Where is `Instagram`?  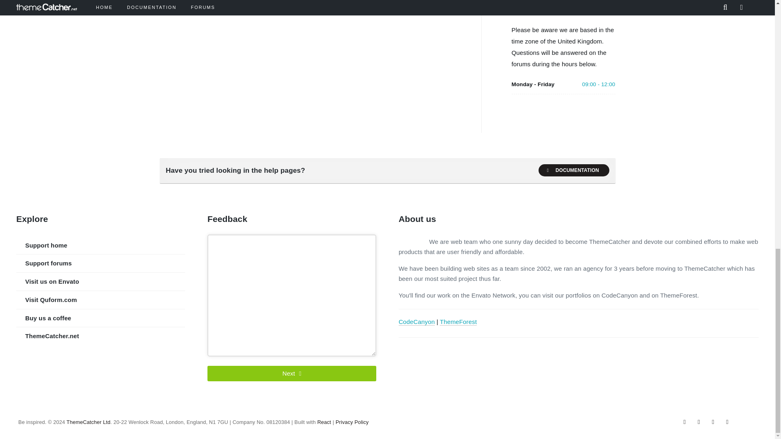
Instagram is located at coordinates (727, 422).